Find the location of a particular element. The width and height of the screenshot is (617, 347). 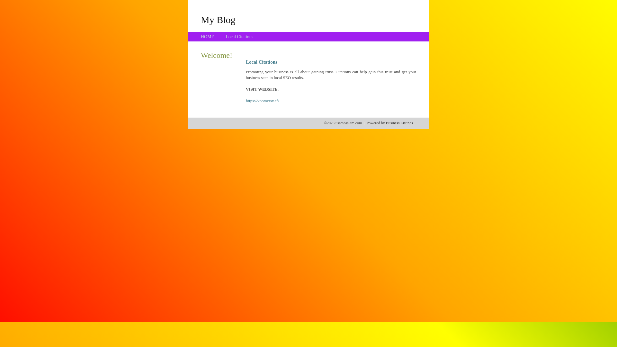

https://voomersv.cf/ is located at coordinates (263, 101).